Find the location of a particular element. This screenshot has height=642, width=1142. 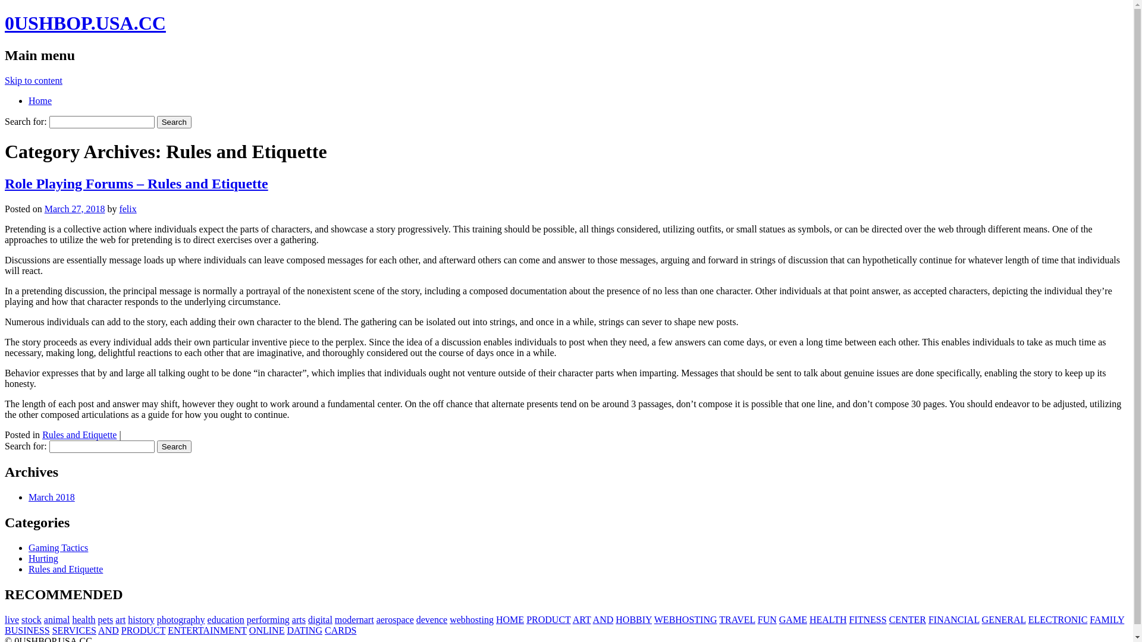

T is located at coordinates (567, 619).